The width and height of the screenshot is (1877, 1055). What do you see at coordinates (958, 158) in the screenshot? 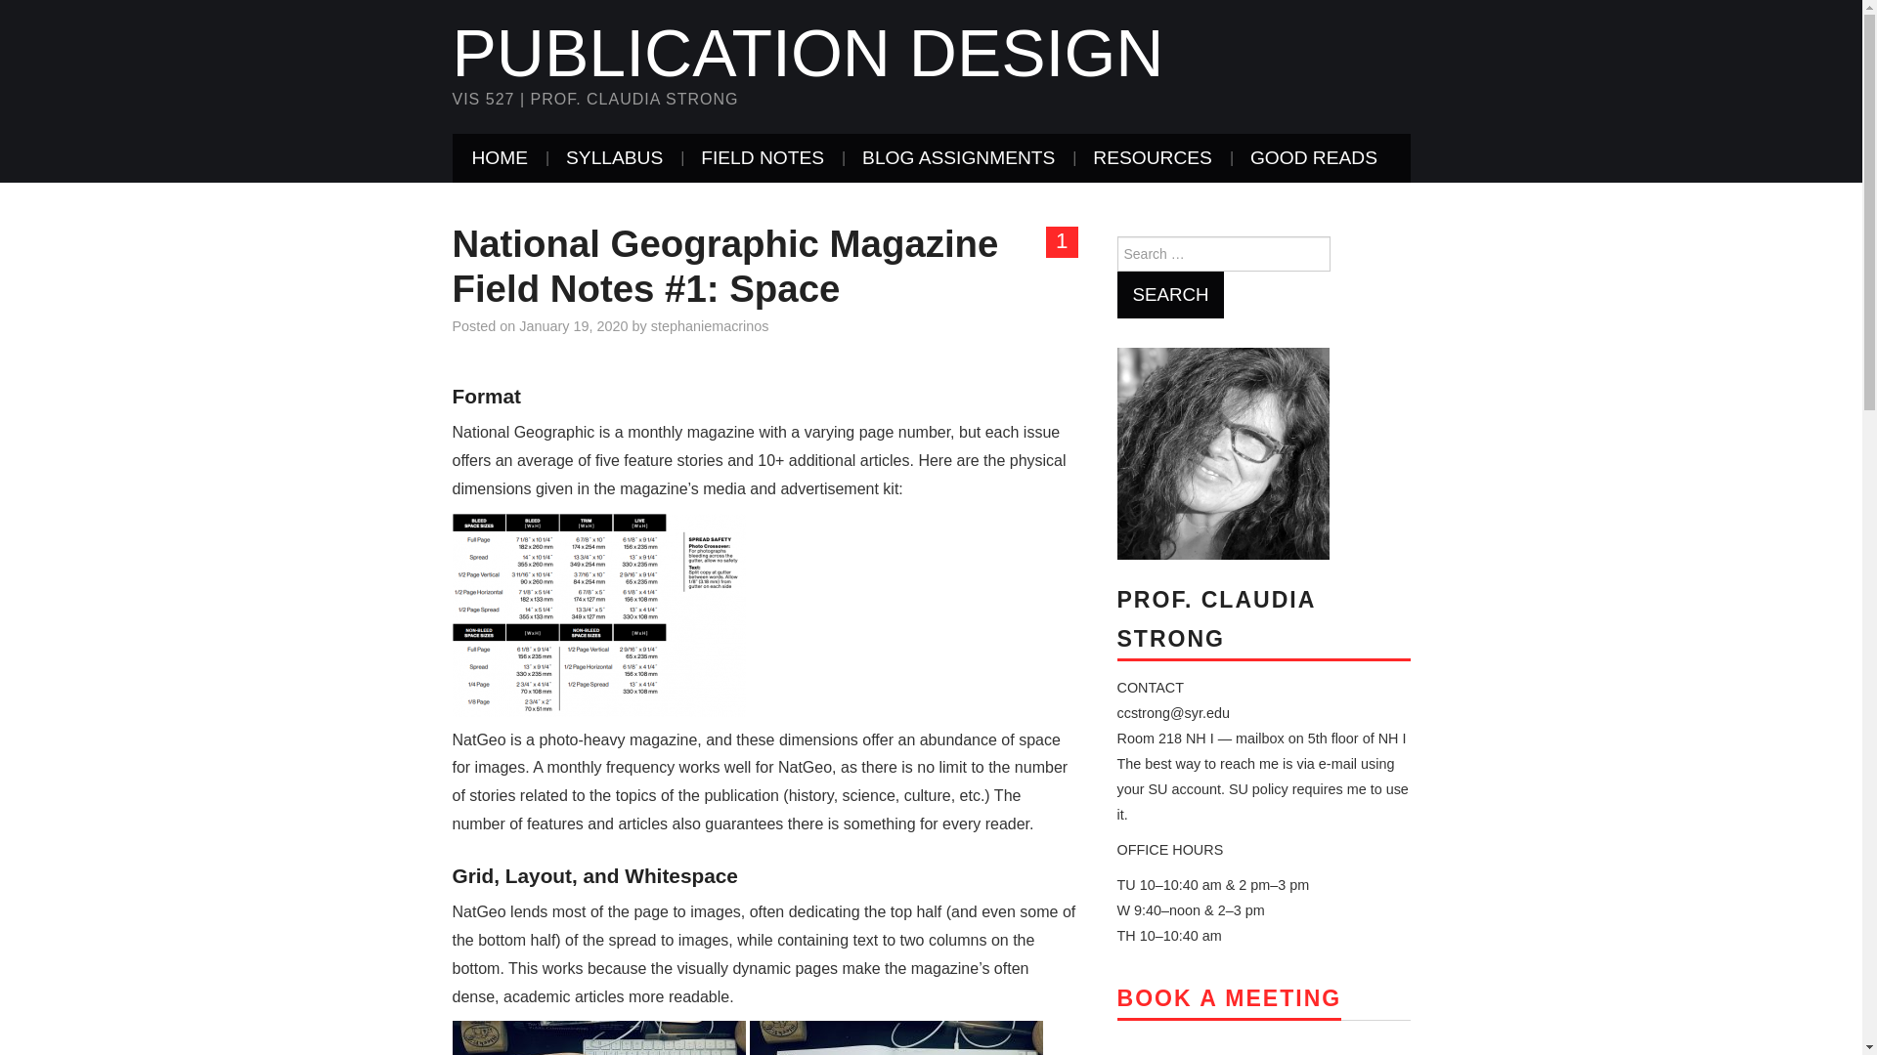
I see `BLOG ASSIGNMENTS` at bounding box center [958, 158].